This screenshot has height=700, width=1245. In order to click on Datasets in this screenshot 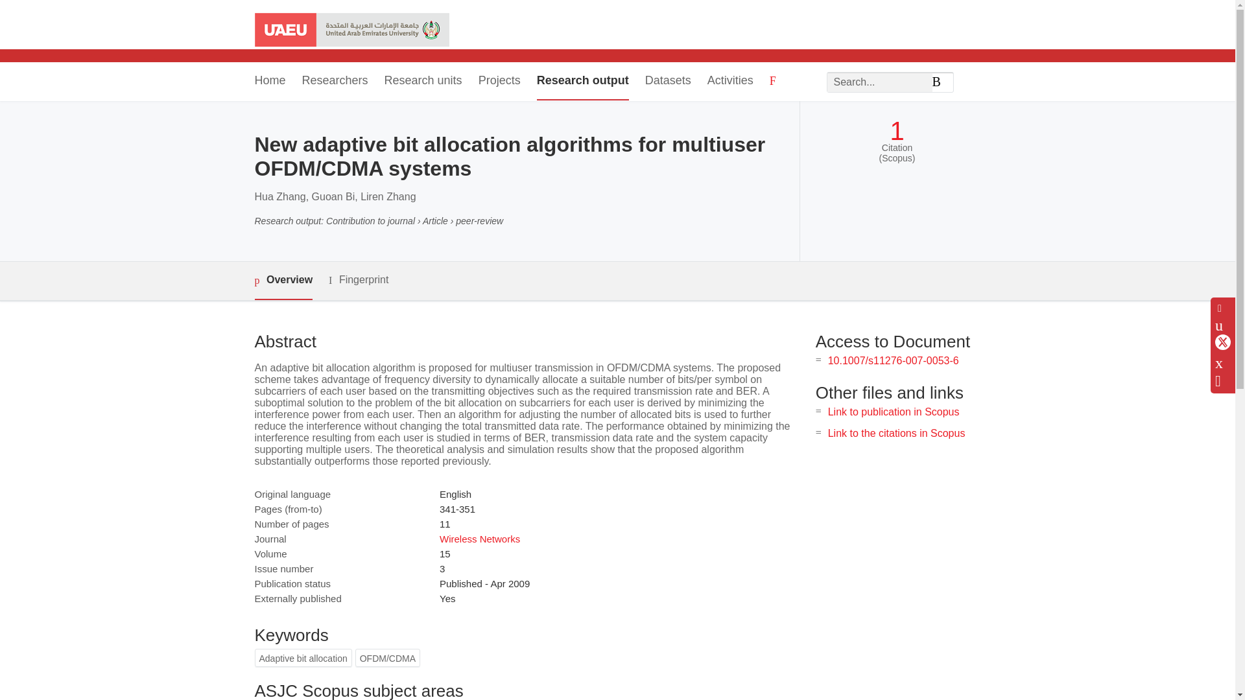, I will do `click(668, 82)`.